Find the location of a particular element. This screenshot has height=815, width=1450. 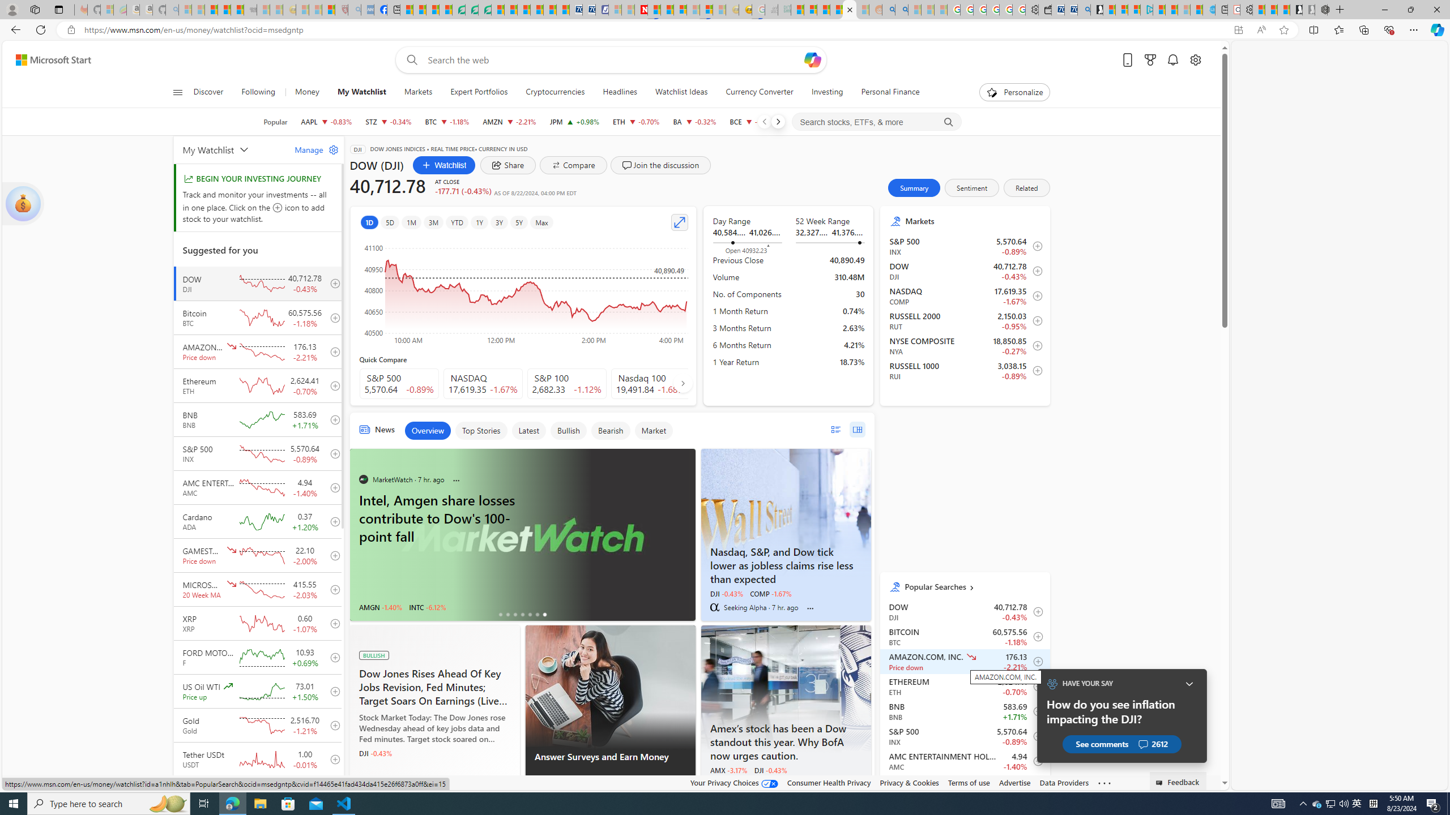

Consumer Health Privacy is located at coordinates (829, 782).